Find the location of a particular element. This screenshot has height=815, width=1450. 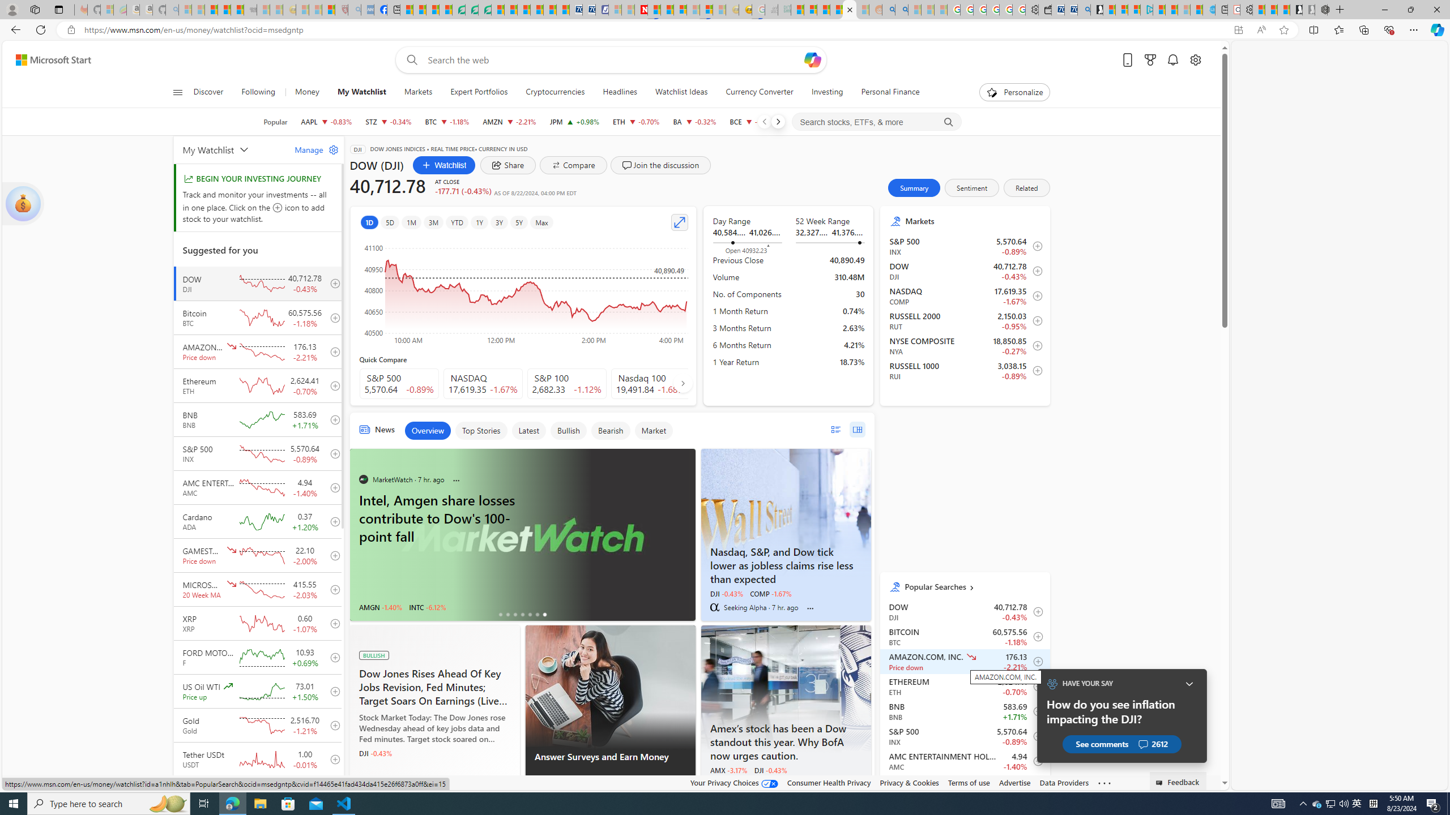

Consumer Health Privacy is located at coordinates (829, 782).